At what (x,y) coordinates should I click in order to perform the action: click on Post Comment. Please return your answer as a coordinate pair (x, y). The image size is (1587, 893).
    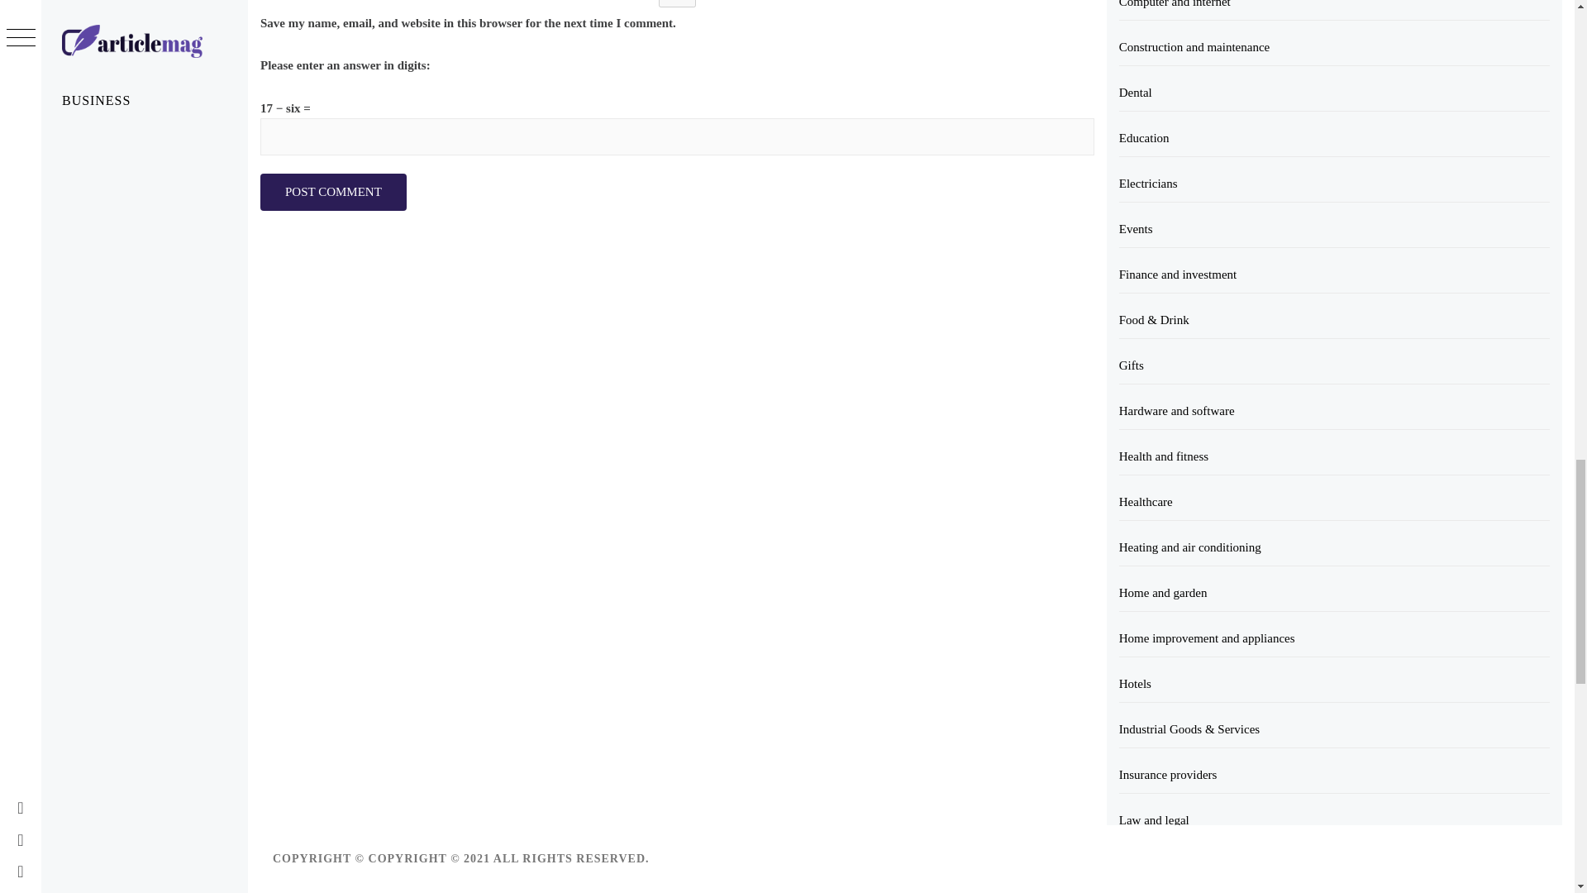
    Looking at the image, I should click on (332, 192).